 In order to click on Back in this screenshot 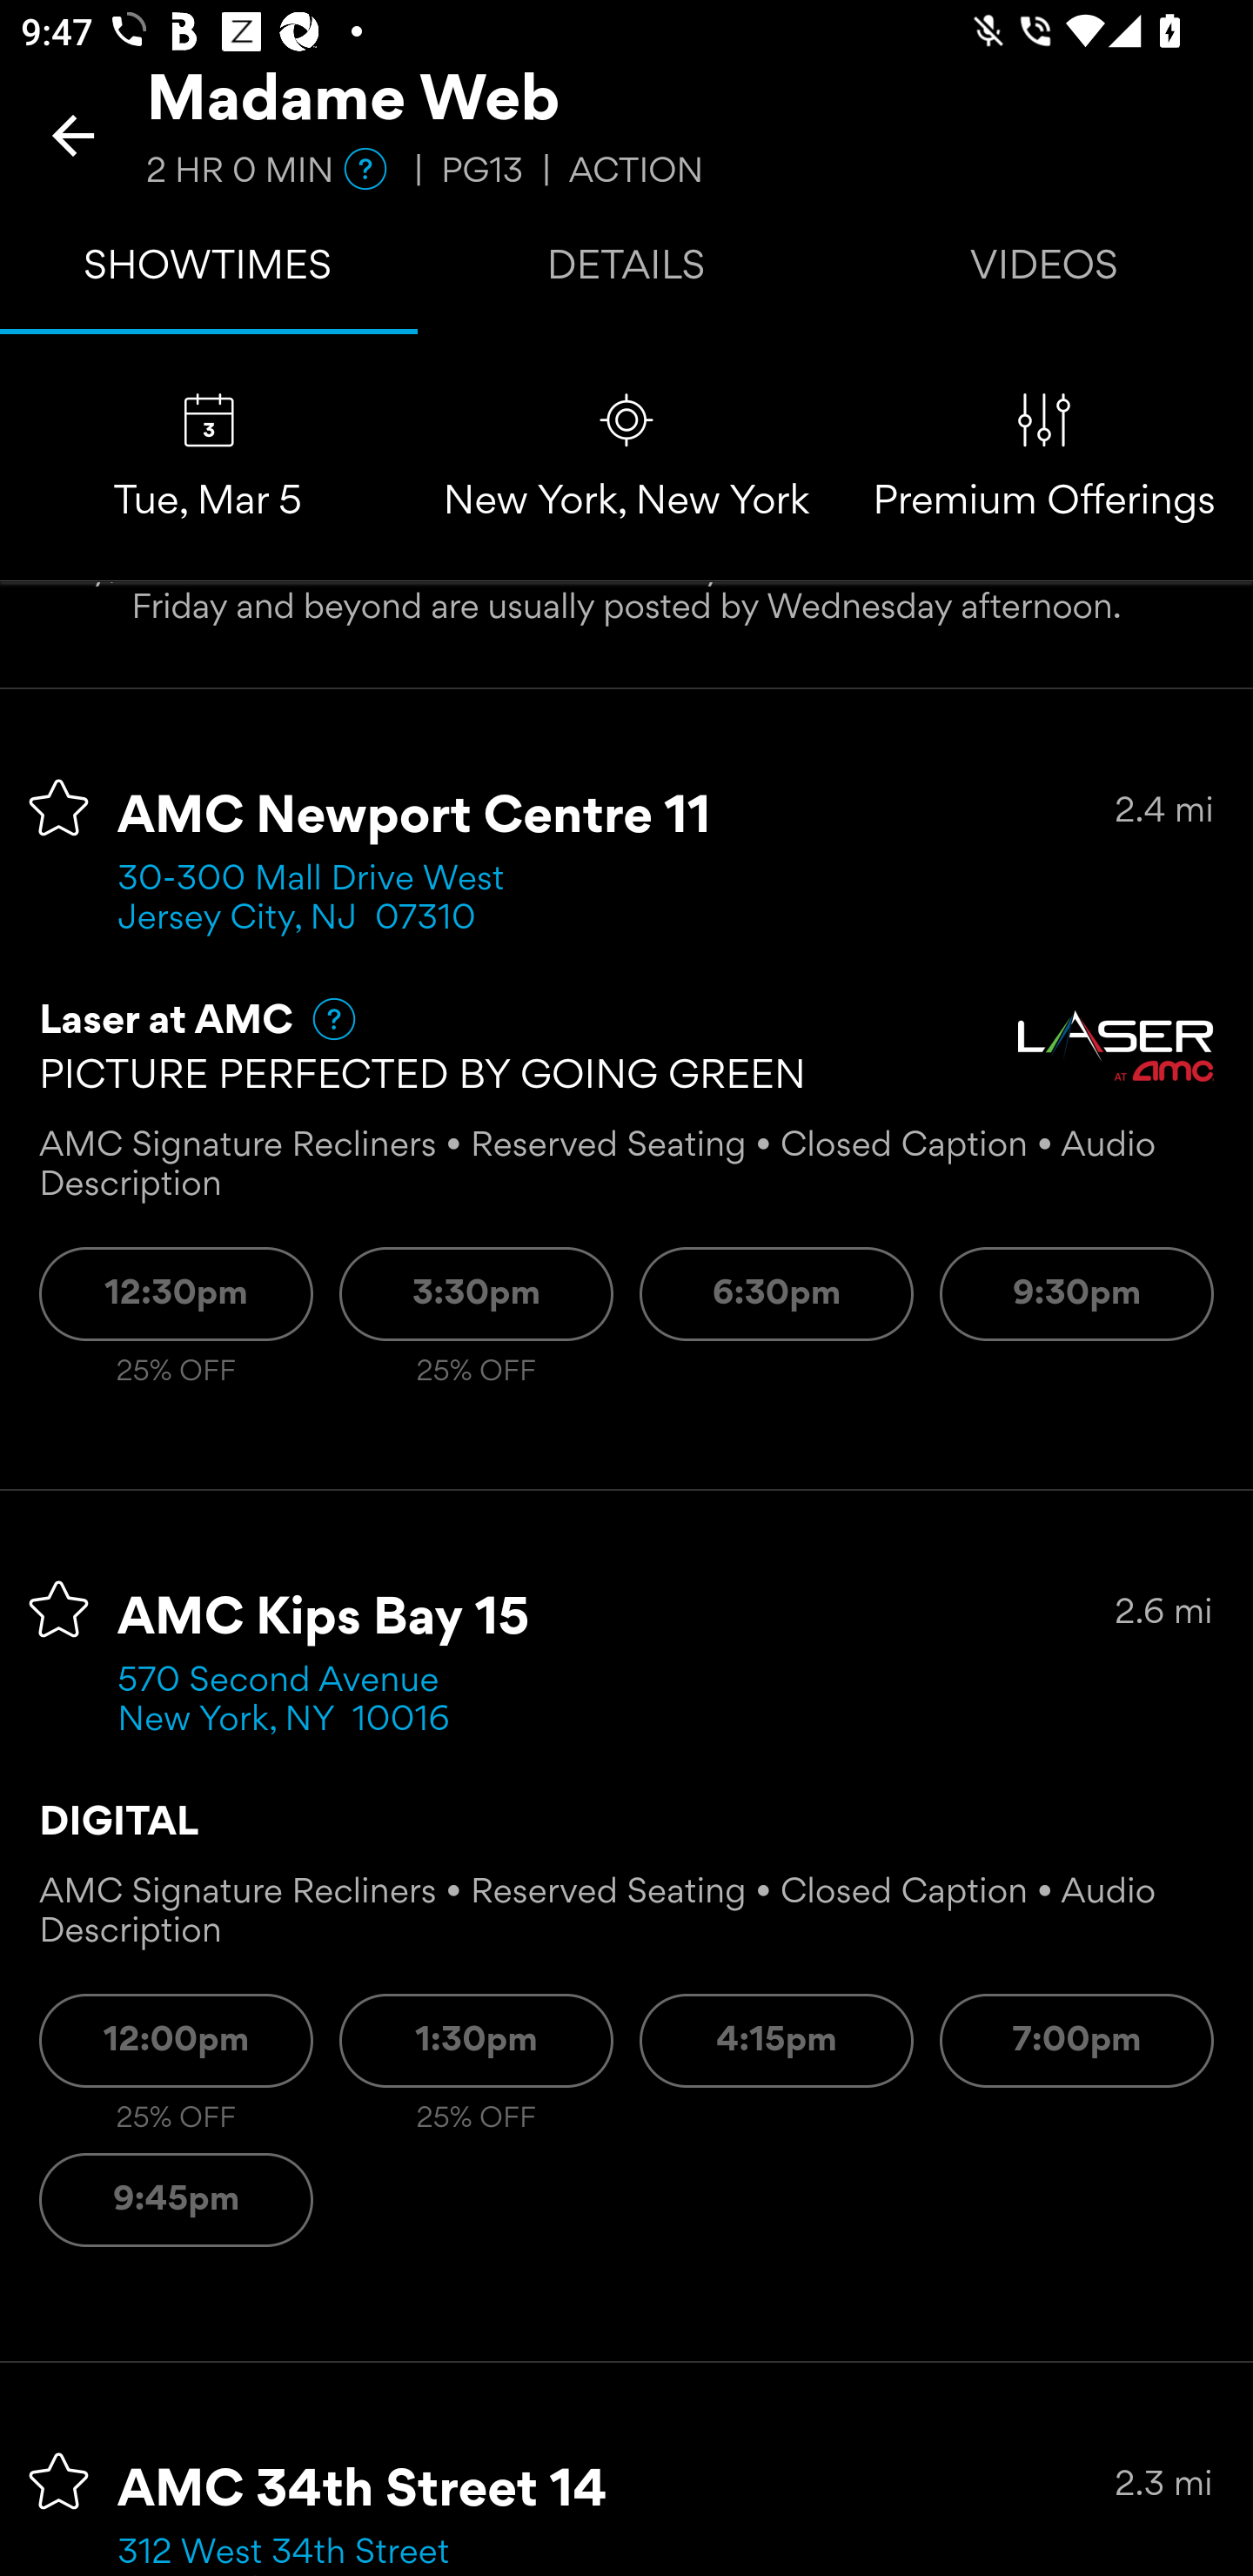, I will do `click(73, 135)`.